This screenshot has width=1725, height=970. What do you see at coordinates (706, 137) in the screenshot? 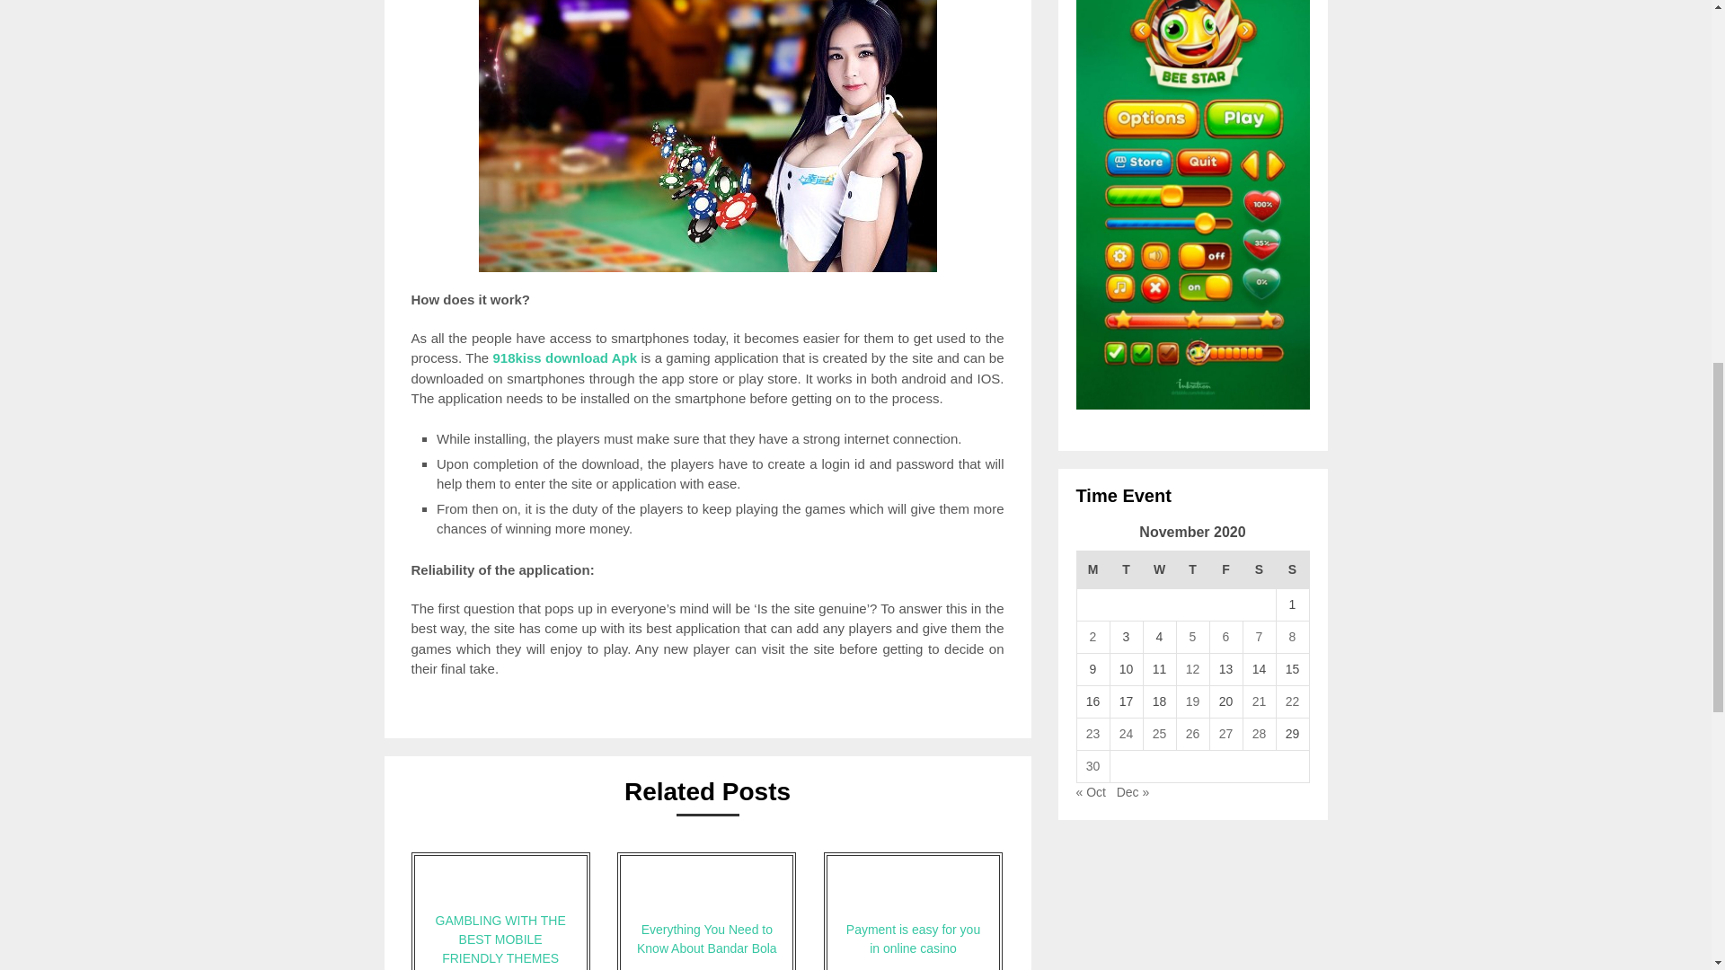
I see `Play gambling games` at bounding box center [706, 137].